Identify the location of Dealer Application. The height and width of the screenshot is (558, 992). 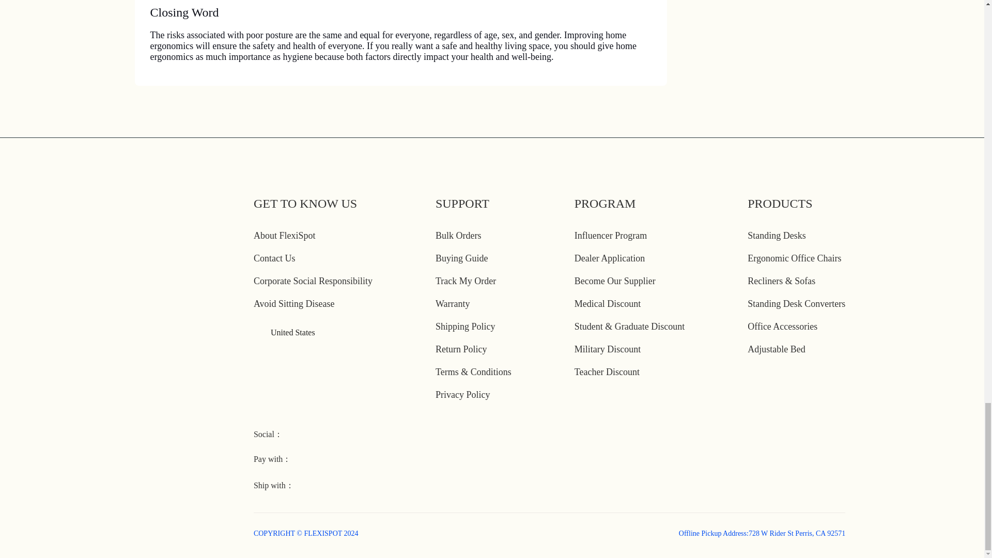
(610, 258).